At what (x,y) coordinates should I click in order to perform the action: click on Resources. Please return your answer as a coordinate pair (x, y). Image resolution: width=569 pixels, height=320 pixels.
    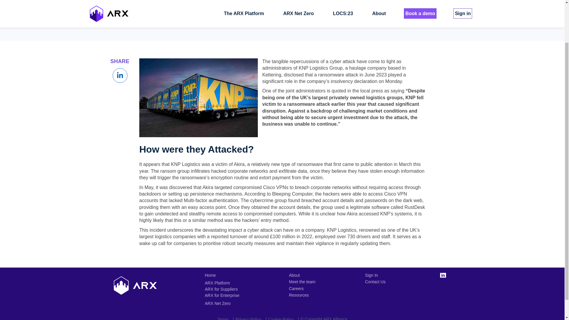
    Looking at the image, I should click on (299, 295).